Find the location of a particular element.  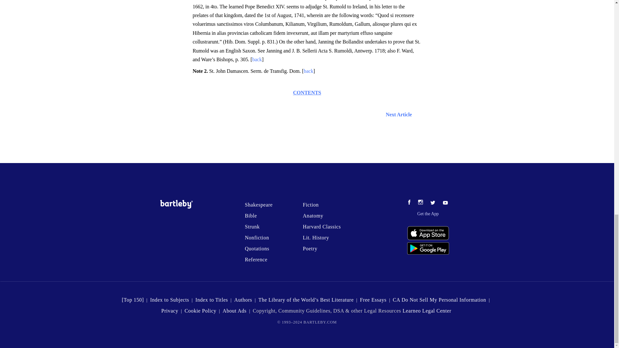

Shakespeare is located at coordinates (258, 205).